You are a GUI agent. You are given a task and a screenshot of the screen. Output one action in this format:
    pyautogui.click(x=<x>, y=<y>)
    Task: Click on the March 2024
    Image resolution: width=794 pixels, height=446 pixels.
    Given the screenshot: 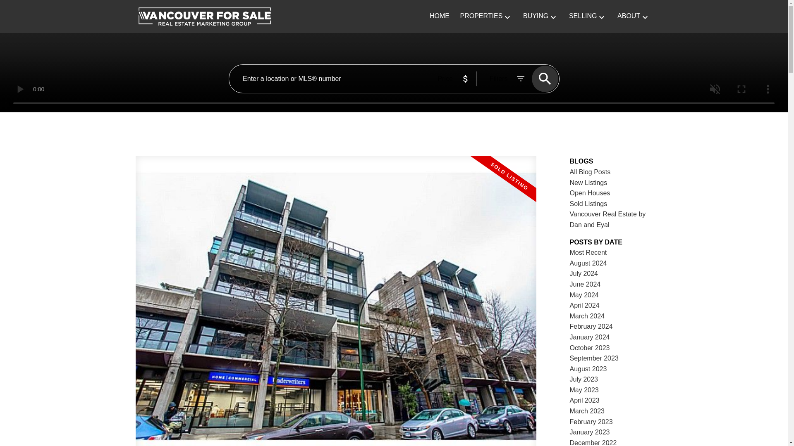 What is the action you would take?
    pyautogui.click(x=587, y=316)
    